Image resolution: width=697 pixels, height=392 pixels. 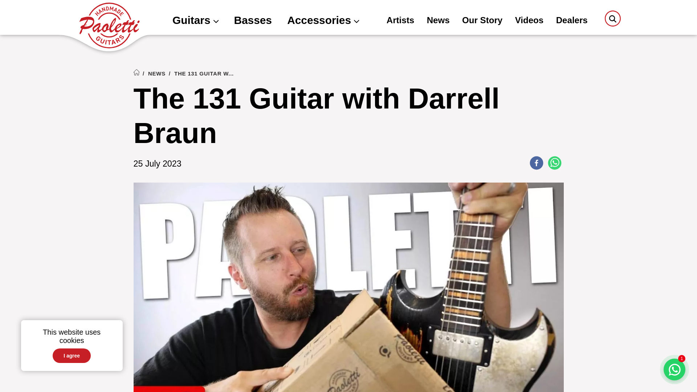 I want to click on NEWS, so click(x=157, y=73).